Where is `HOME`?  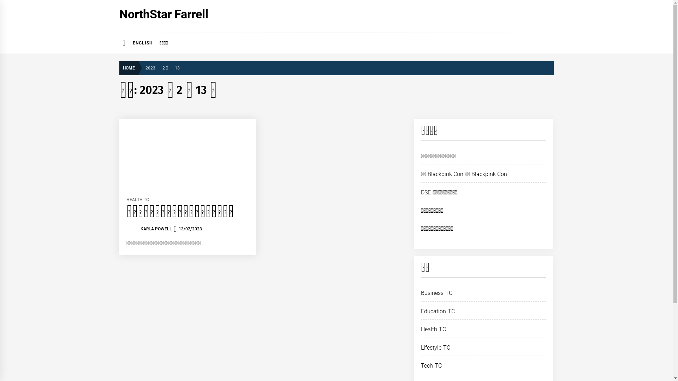
HOME is located at coordinates (131, 68).